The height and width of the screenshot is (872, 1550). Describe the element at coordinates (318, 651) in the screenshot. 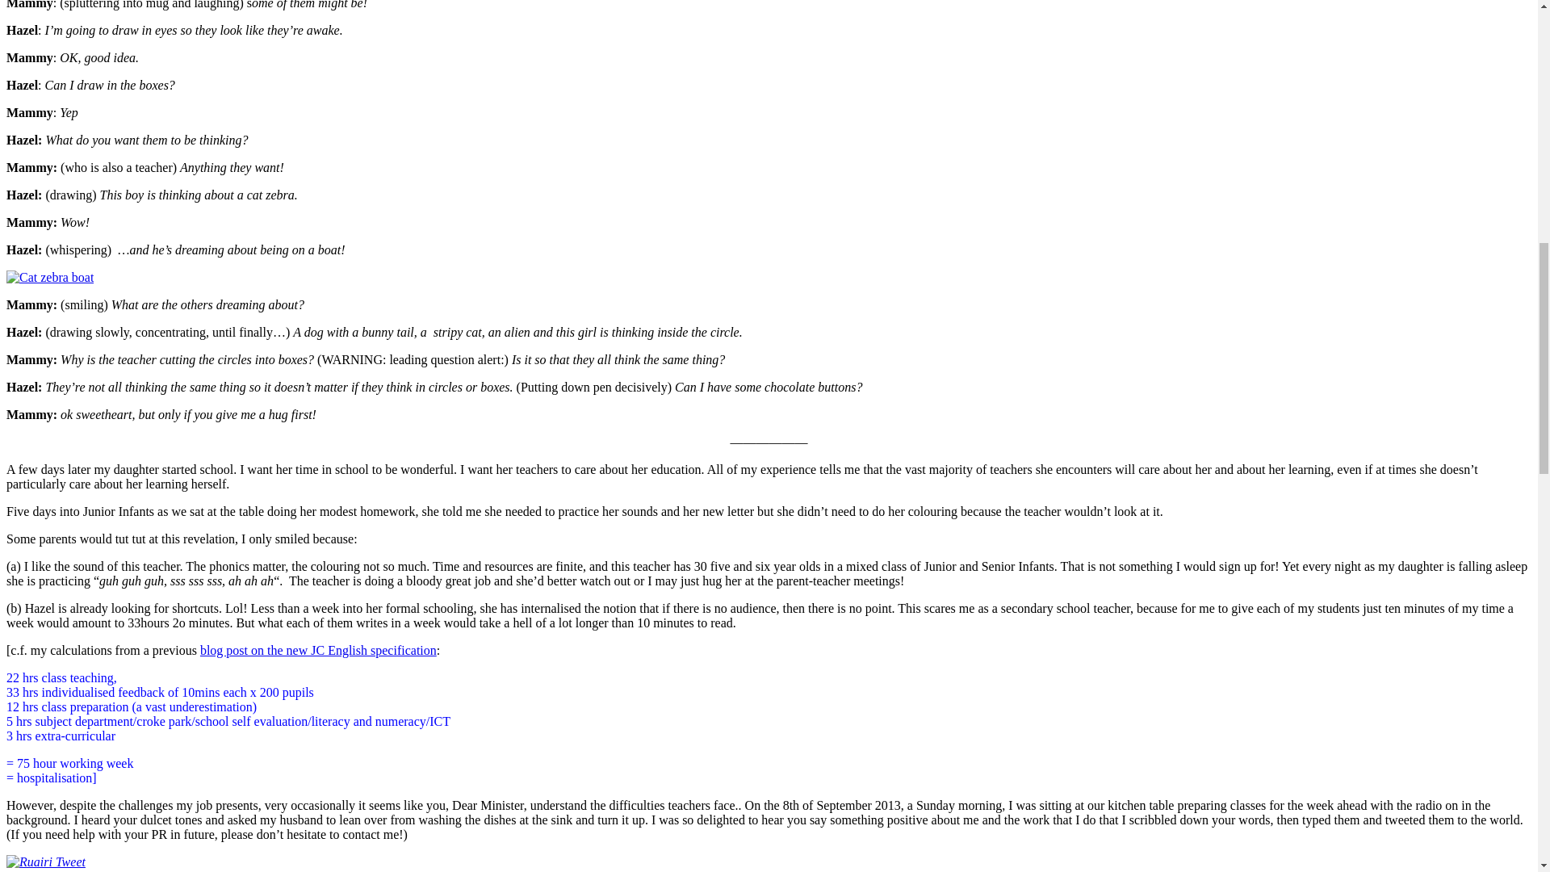

I see `Draft Spec for Junior Cycle English` at that location.